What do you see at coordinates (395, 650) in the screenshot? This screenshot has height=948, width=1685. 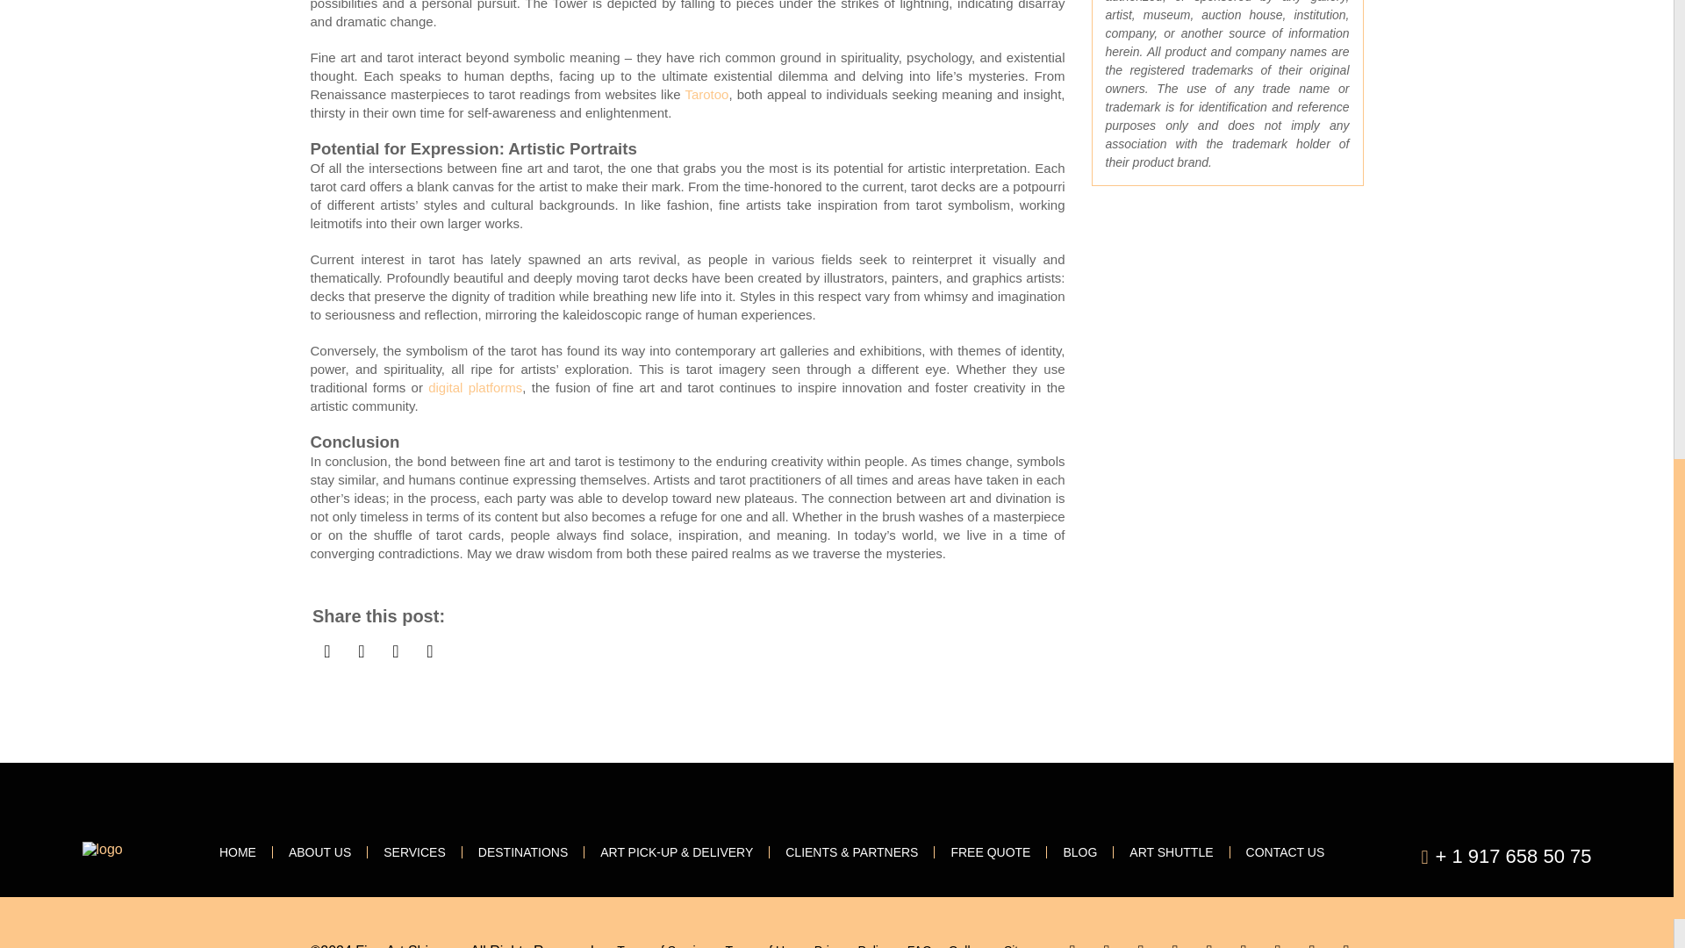 I see `Share on LinkedIn` at bounding box center [395, 650].